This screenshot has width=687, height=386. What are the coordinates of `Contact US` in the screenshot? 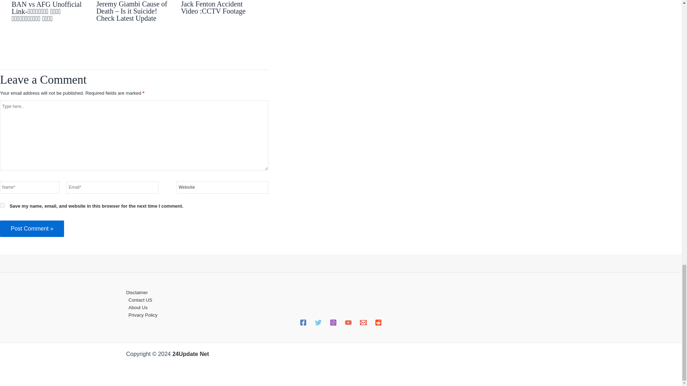 It's located at (340, 300).